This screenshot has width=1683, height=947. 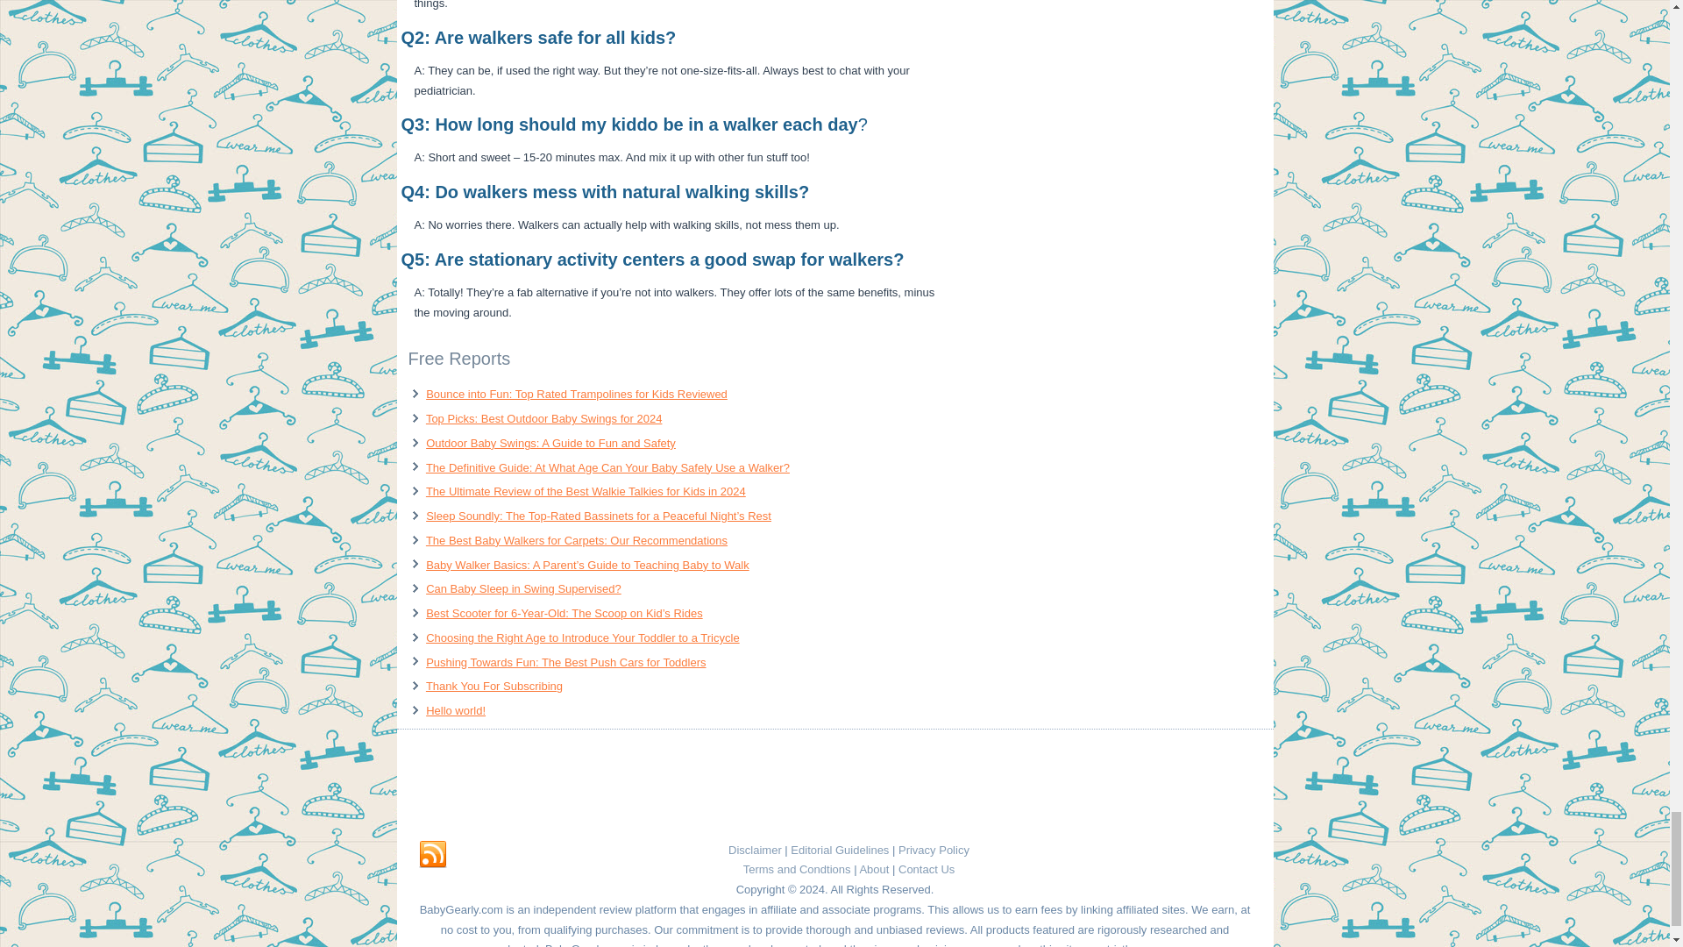 What do you see at coordinates (494, 686) in the screenshot?
I see `Thank You For Subscribing` at bounding box center [494, 686].